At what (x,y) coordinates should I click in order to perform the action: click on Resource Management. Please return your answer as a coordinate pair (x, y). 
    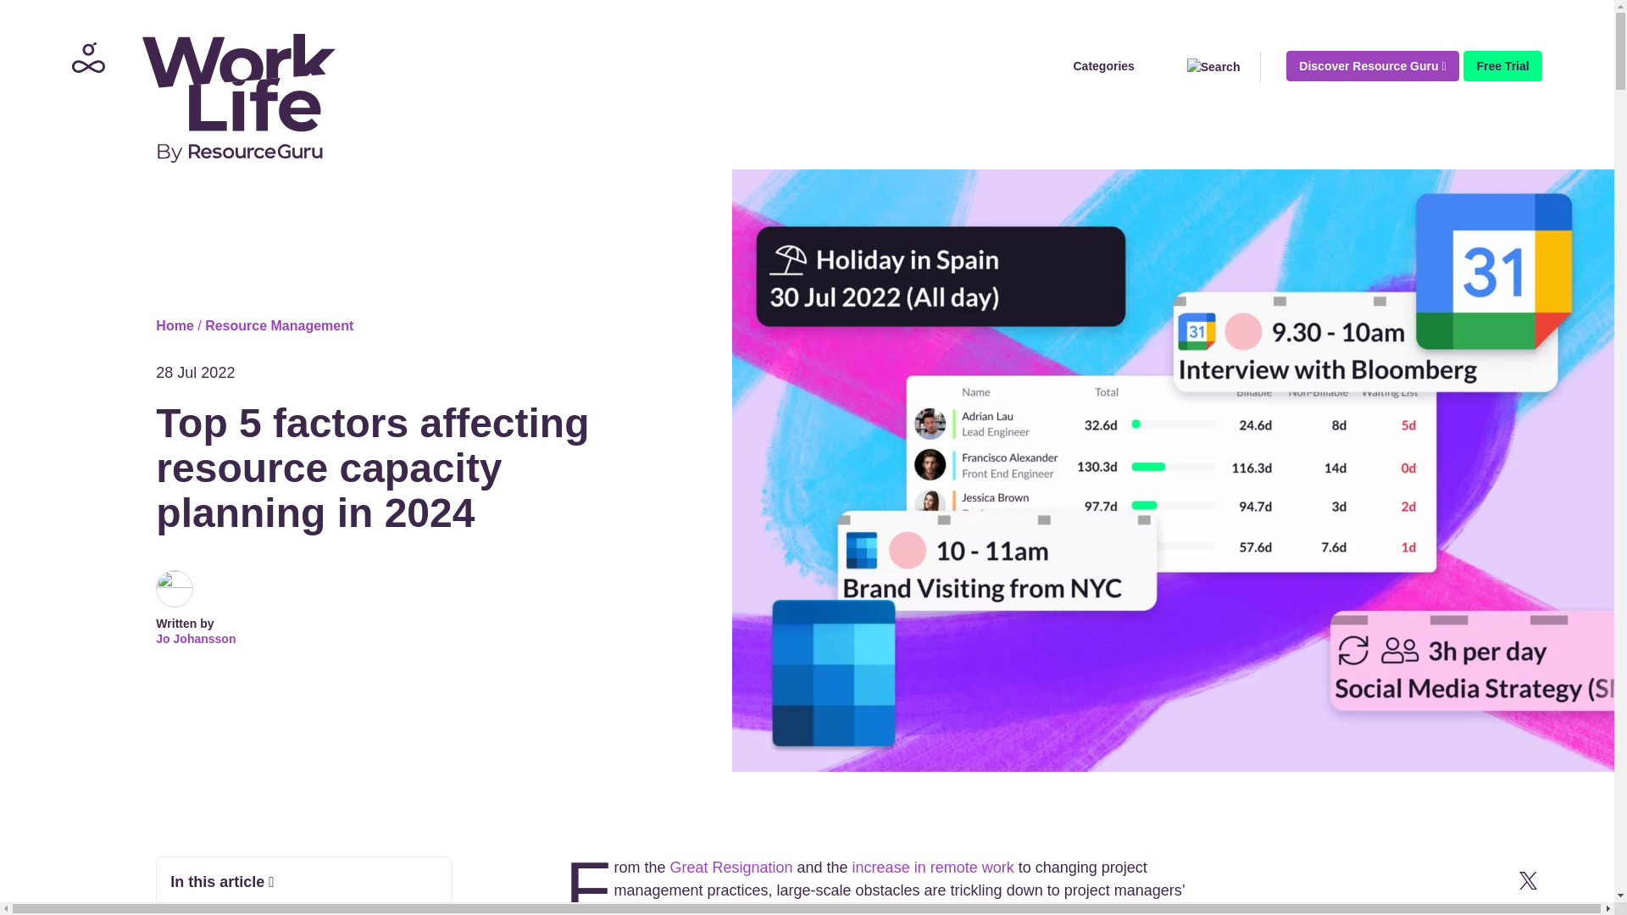
    Looking at the image, I should click on (278, 325).